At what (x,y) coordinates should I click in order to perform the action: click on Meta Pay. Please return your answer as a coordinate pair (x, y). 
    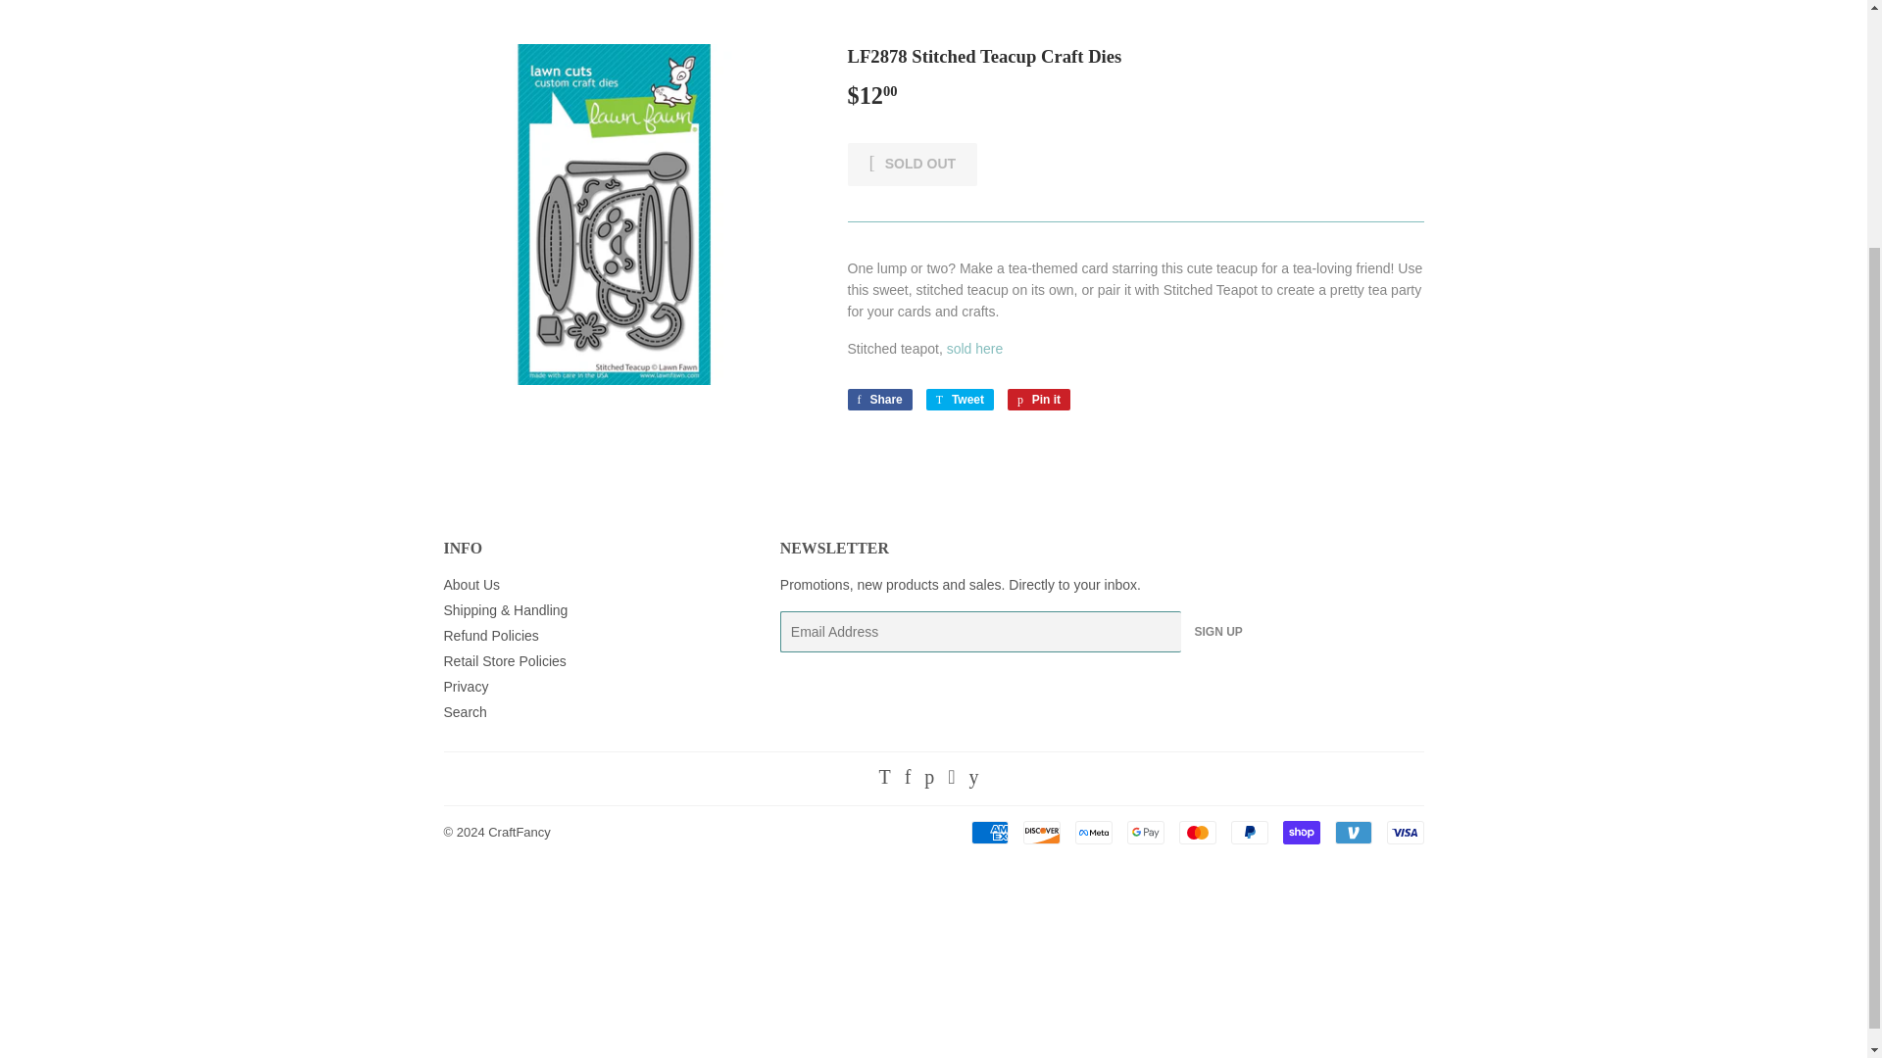
    Looking at the image, I should click on (1093, 833).